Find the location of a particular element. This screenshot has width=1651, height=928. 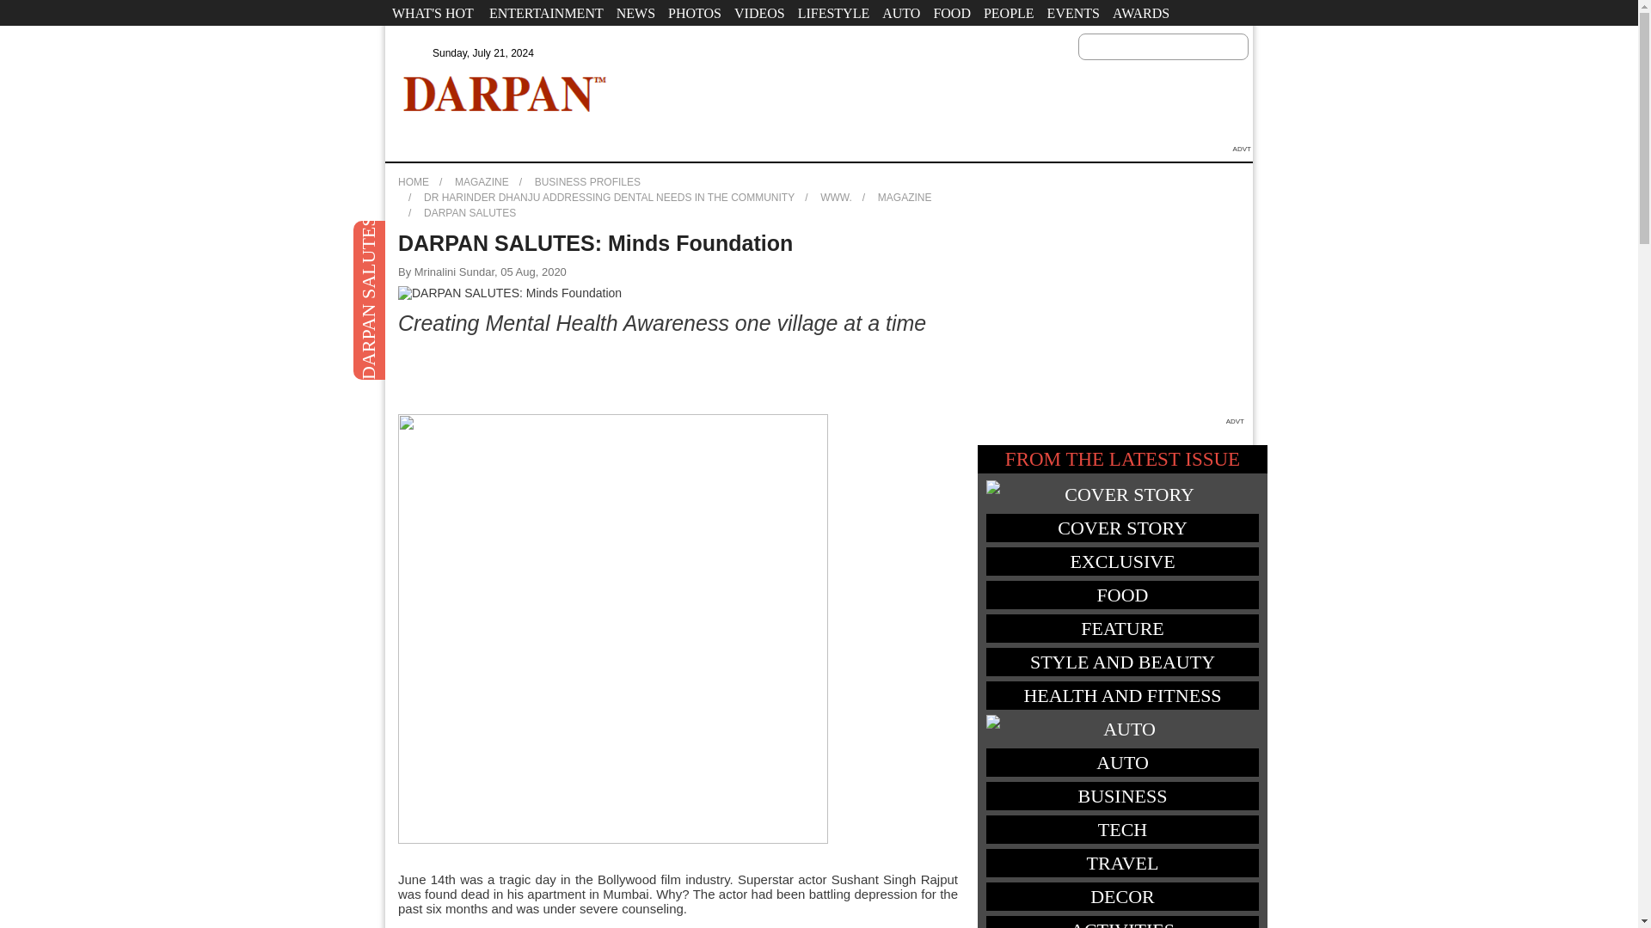

BUSINESS PROFILES is located at coordinates (587, 182).